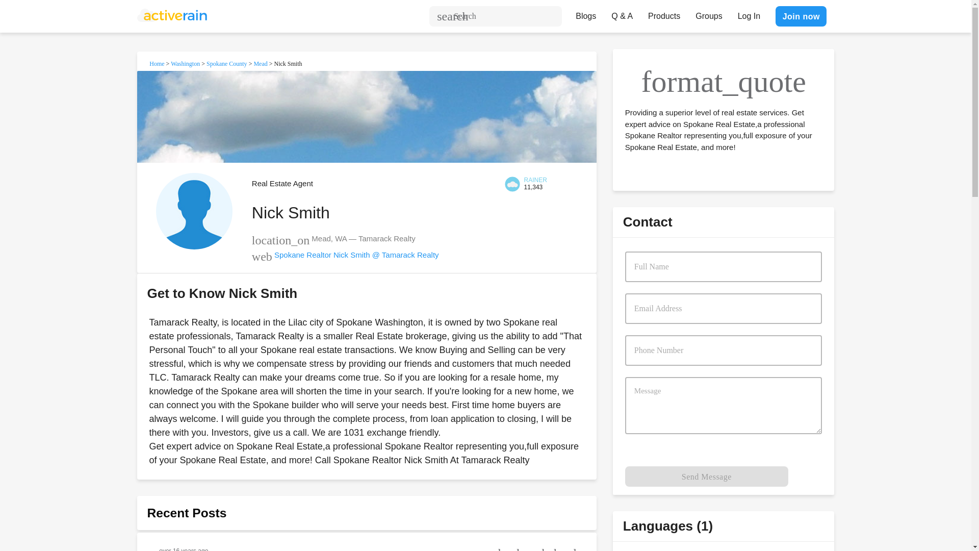 Image resolution: width=979 pixels, height=551 pixels. What do you see at coordinates (227, 63) in the screenshot?
I see `Spokane County` at bounding box center [227, 63].